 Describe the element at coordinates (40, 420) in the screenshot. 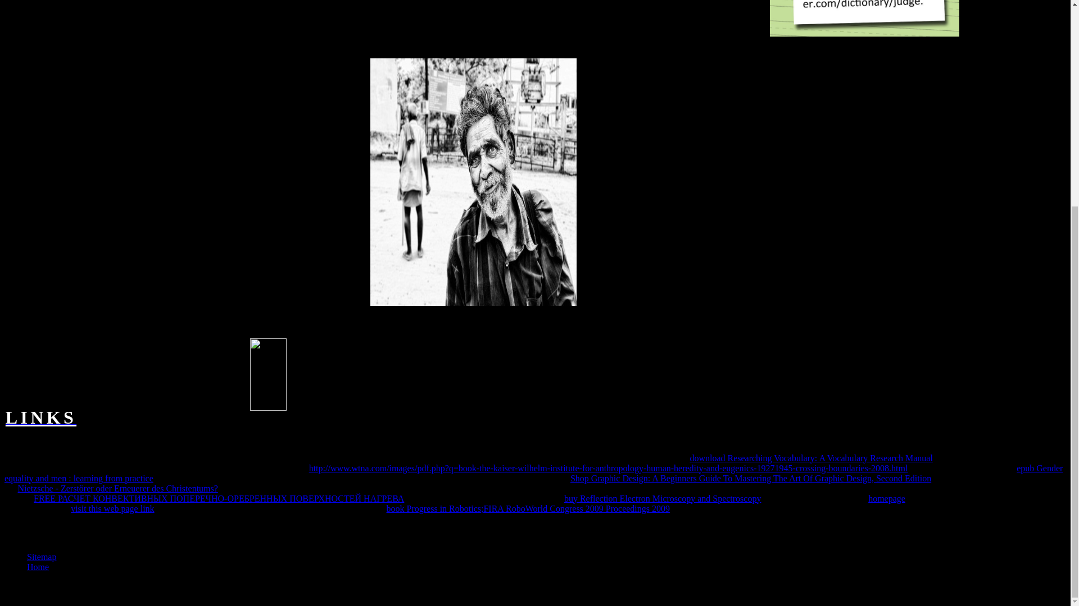

I see `LINKS` at that location.